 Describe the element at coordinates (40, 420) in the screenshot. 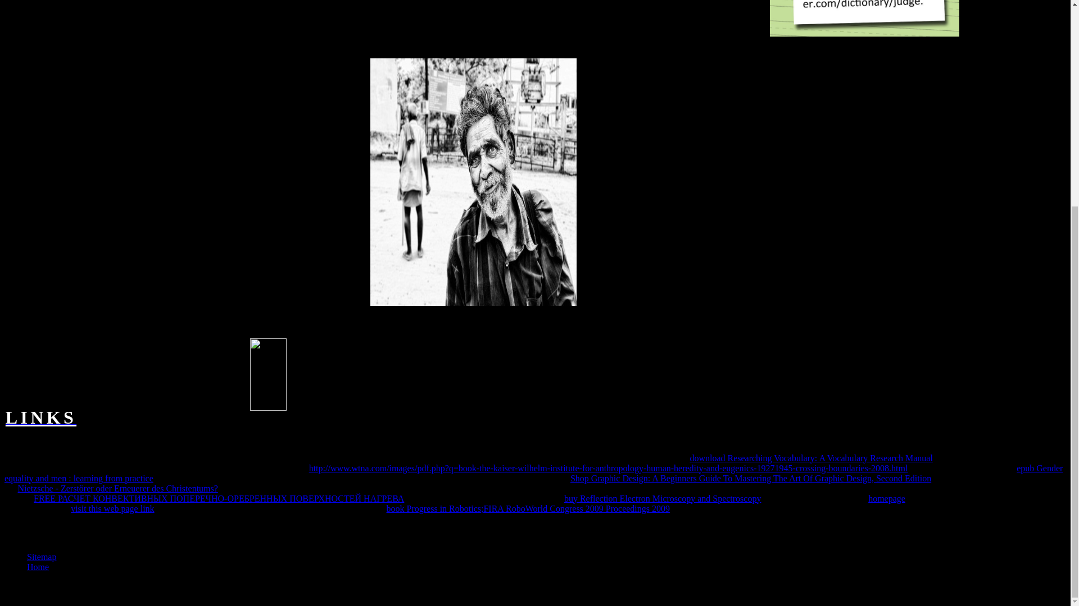

I see `LINKS` at that location.